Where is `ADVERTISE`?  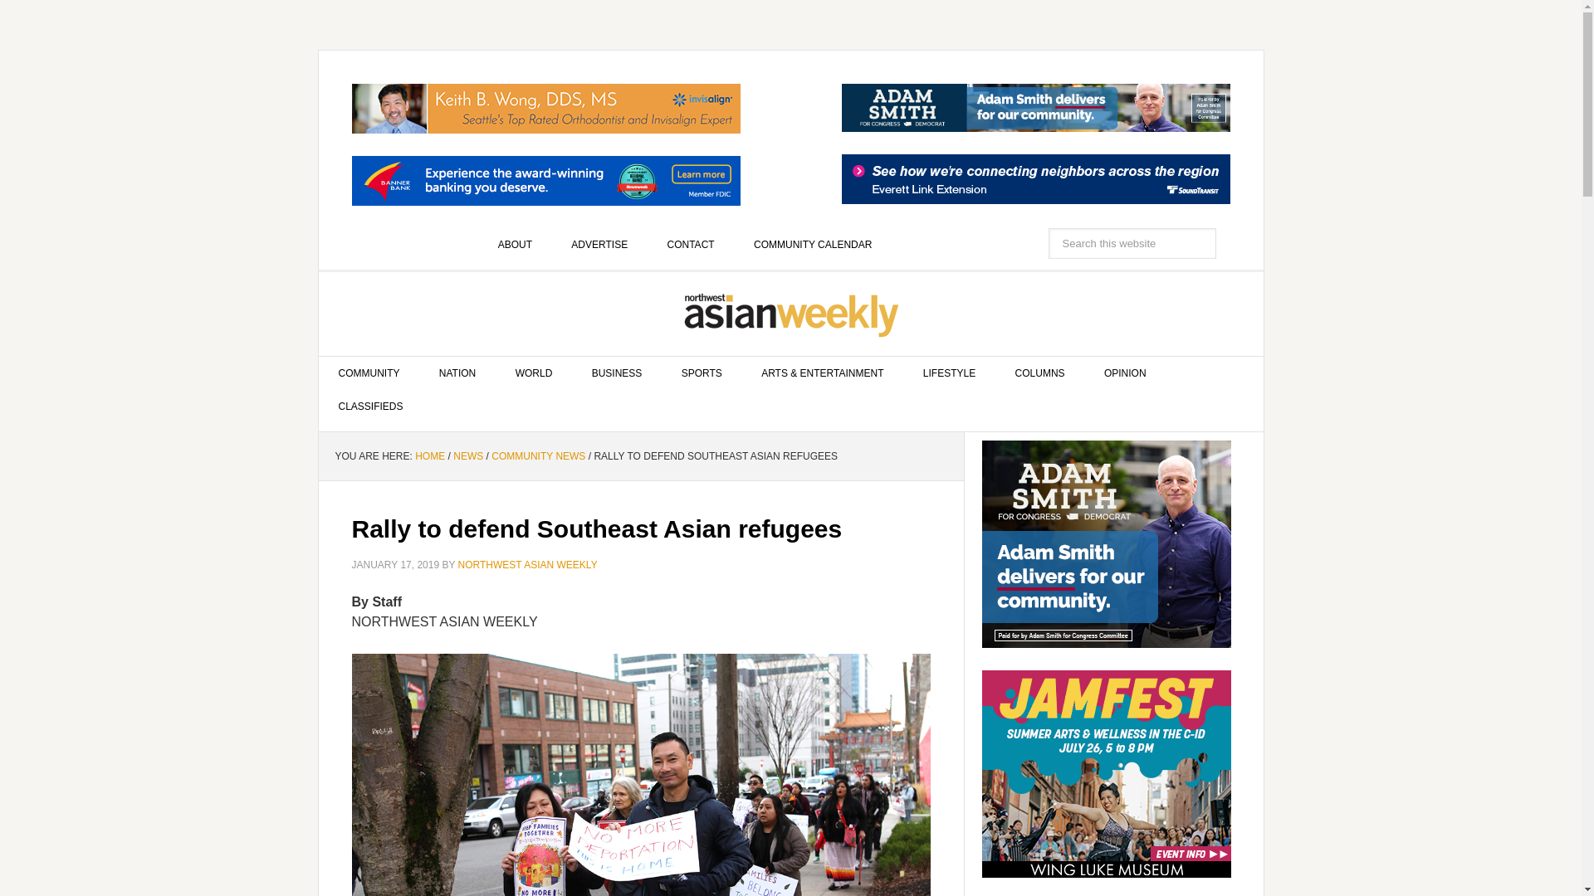
ADVERTISE is located at coordinates (599, 245).